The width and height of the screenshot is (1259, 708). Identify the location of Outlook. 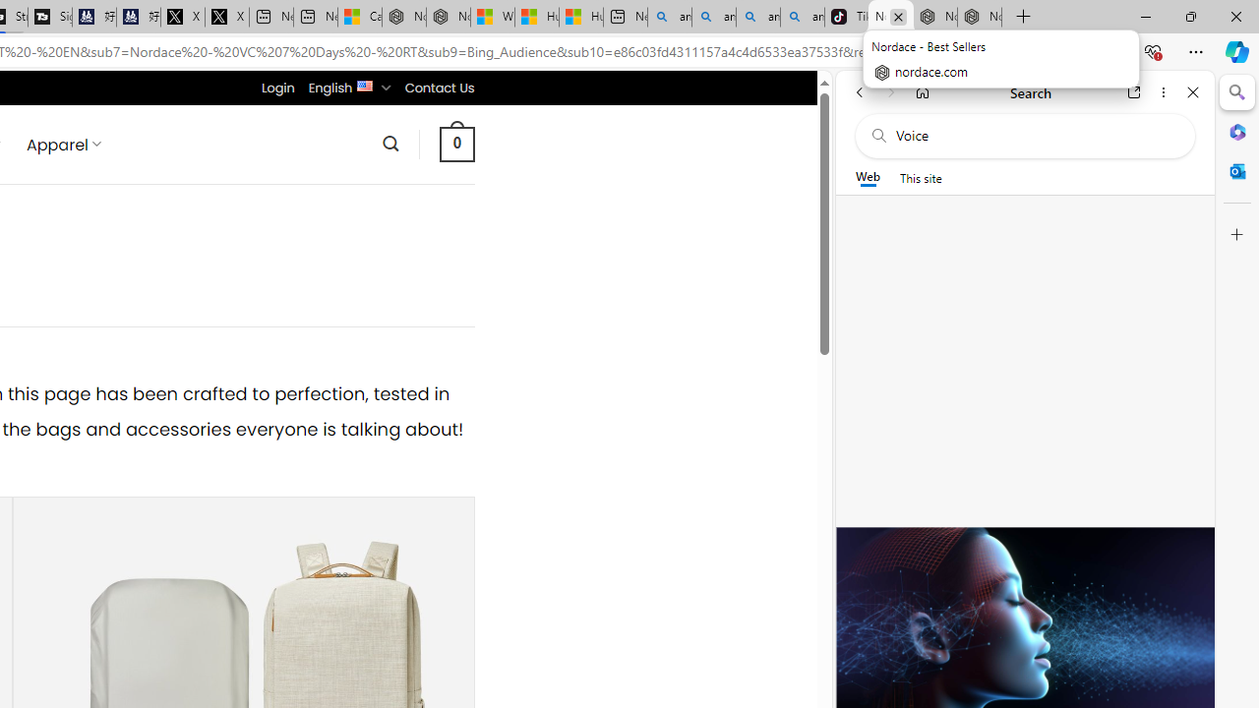
(1237, 171).